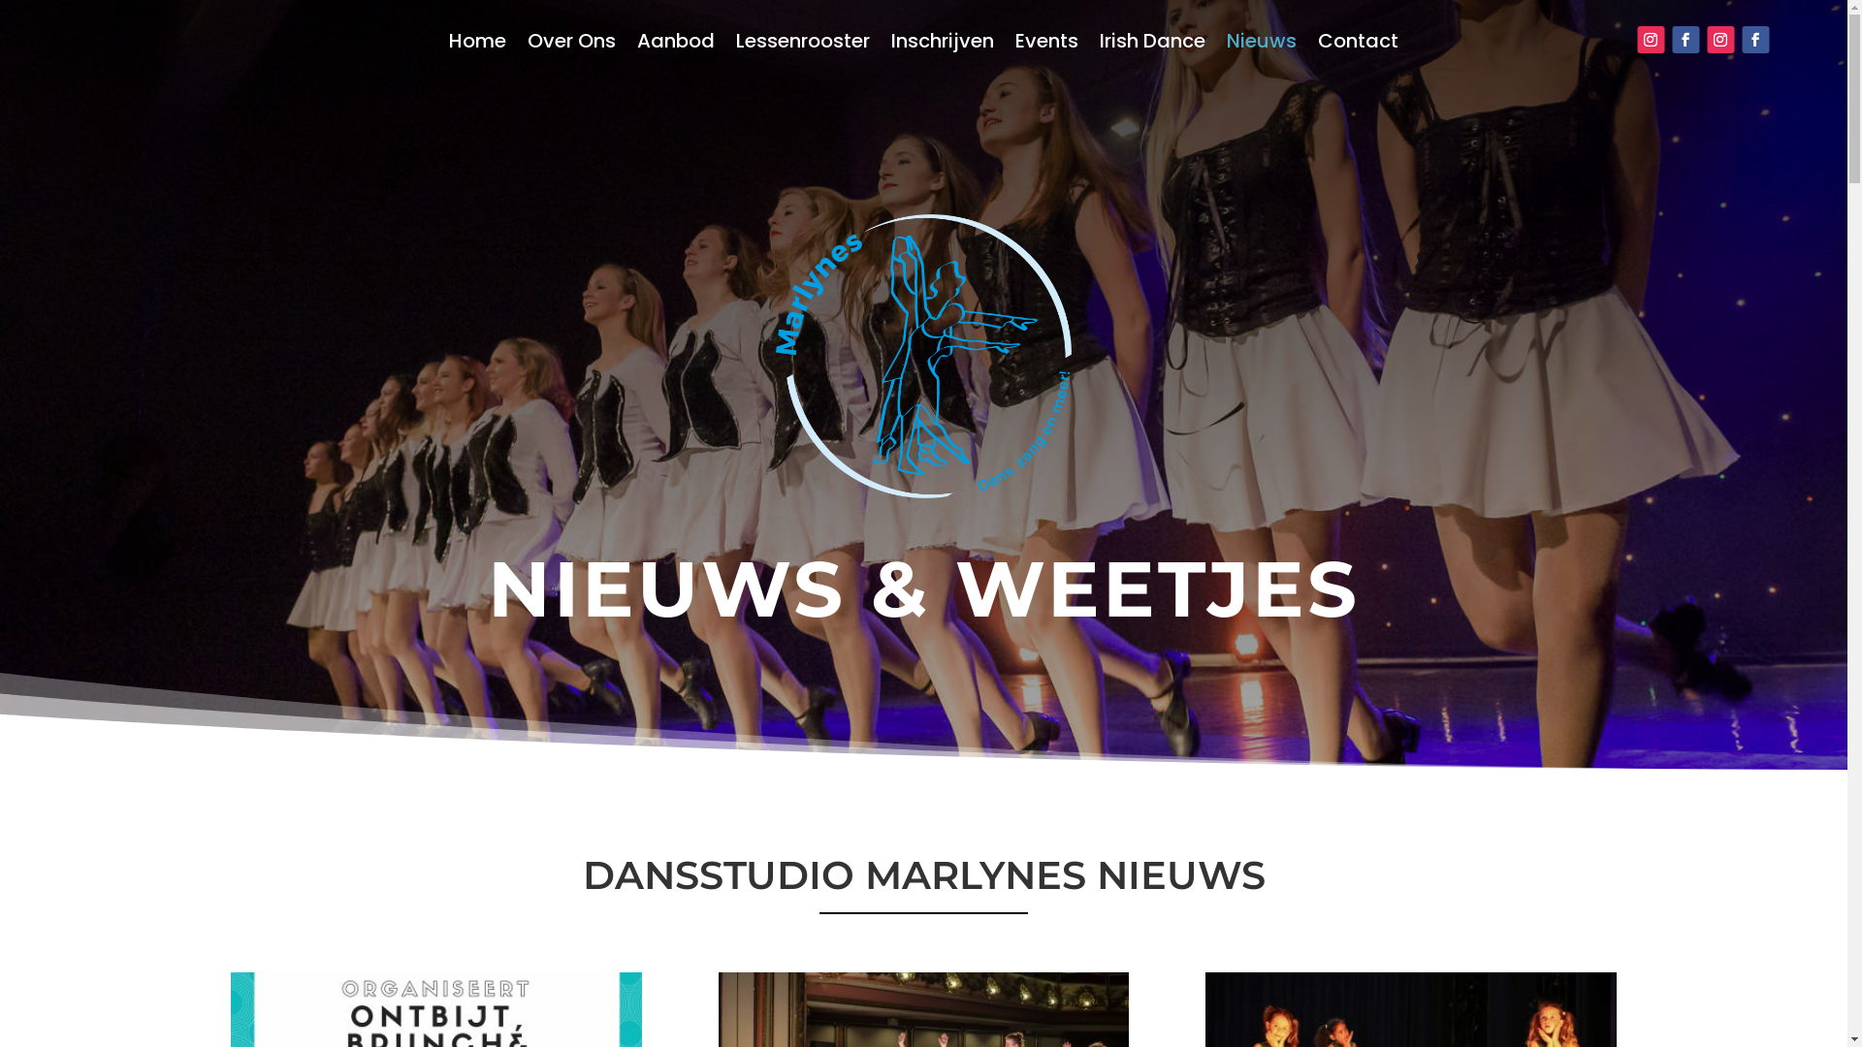 This screenshot has height=1047, width=1862. What do you see at coordinates (572, 45) in the screenshot?
I see `Over Ons` at bounding box center [572, 45].